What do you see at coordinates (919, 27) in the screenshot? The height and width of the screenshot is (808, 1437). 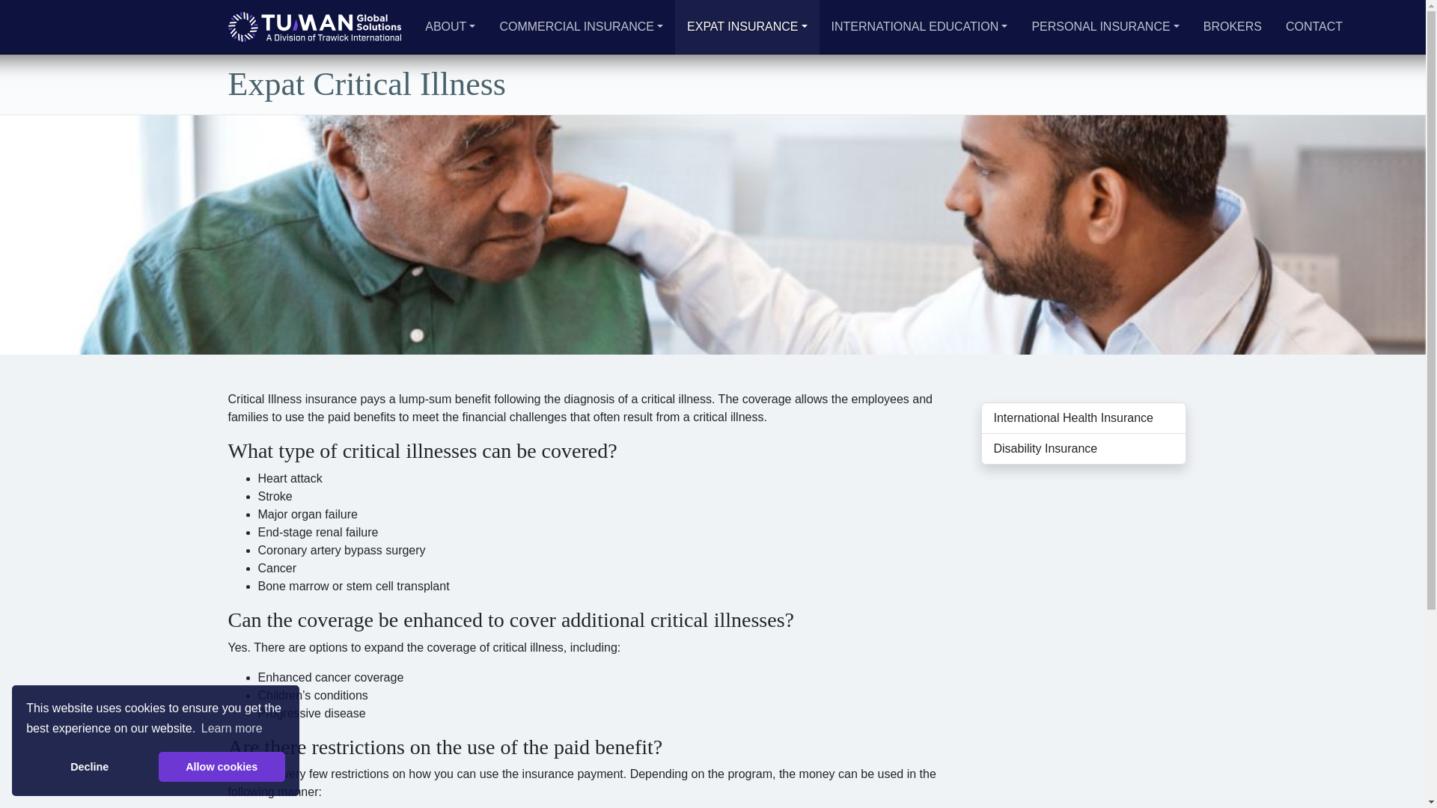 I see `INTERNATIONAL EDUCATION` at bounding box center [919, 27].